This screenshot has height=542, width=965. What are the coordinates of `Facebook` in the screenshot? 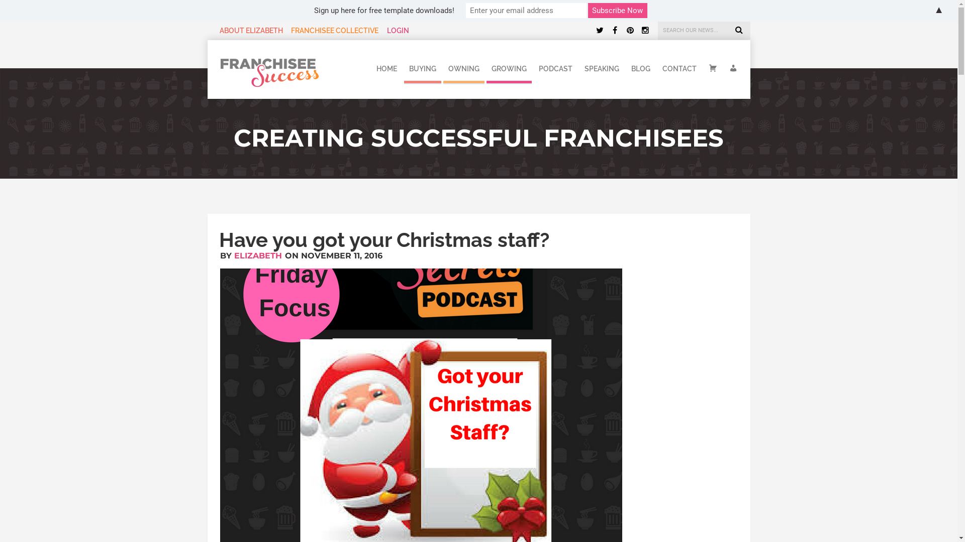 It's located at (615, 31).